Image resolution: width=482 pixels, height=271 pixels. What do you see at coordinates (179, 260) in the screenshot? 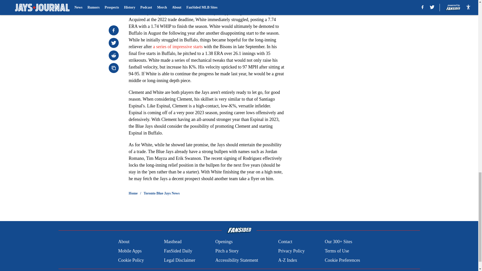
I see `Legal Disclaimer` at bounding box center [179, 260].